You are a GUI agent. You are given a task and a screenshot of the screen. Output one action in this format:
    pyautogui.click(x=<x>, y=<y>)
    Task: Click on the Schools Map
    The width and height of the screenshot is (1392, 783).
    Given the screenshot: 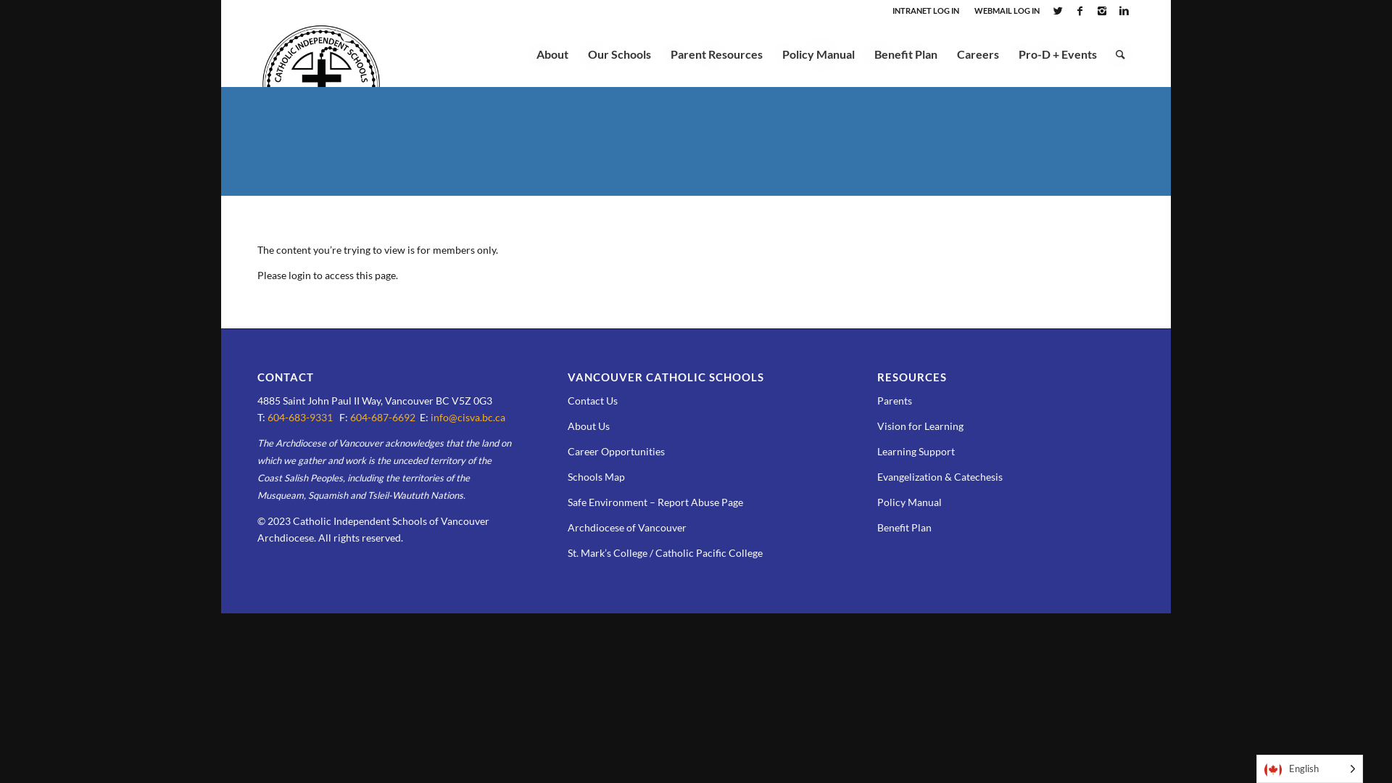 What is the action you would take?
    pyautogui.click(x=596, y=477)
    